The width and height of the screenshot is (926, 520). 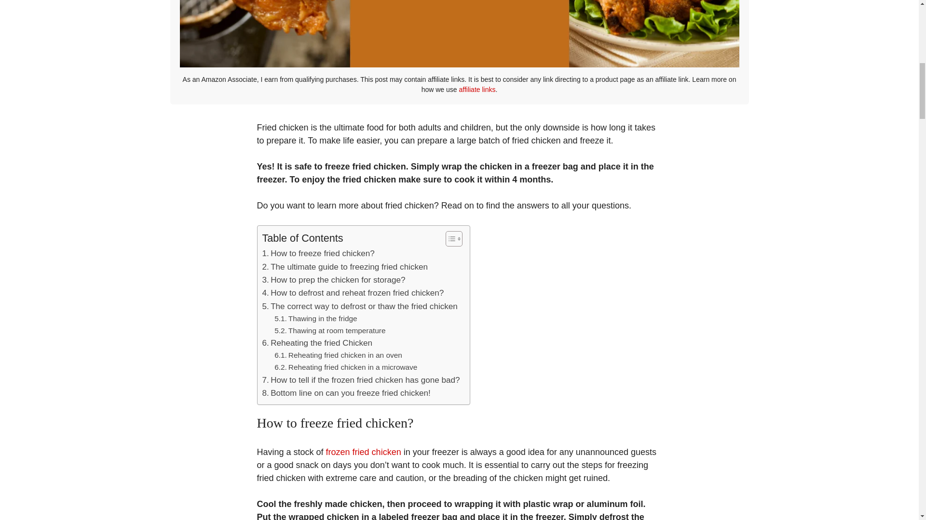 What do you see at coordinates (477, 90) in the screenshot?
I see `affiliate links` at bounding box center [477, 90].